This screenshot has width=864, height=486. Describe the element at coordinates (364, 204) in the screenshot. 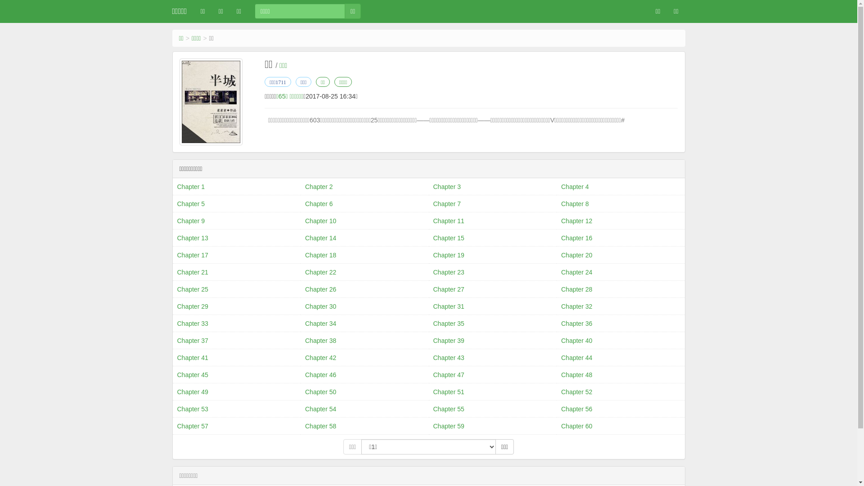

I see `Chapter 6` at that location.